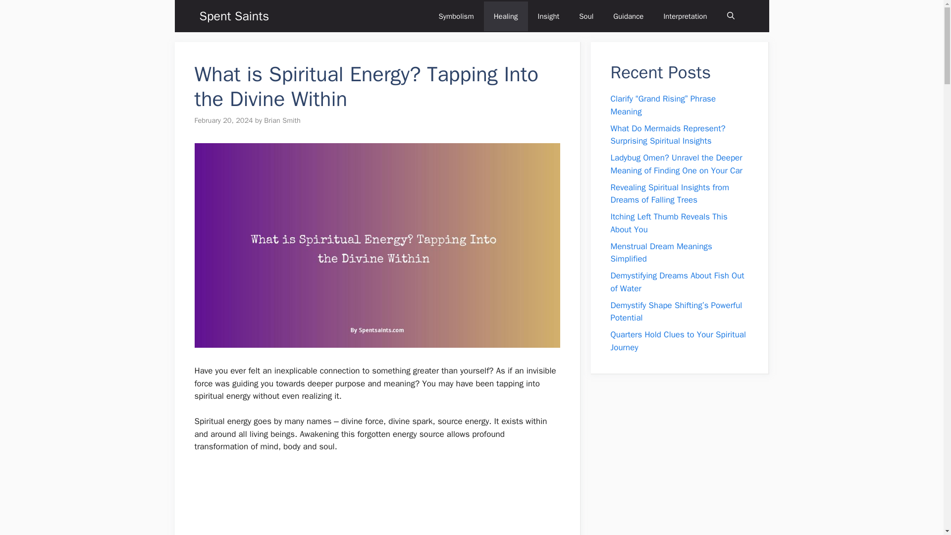 This screenshot has width=951, height=535. Describe the element at coordinates (549, 16) in the screenshot. I see `Insight` at that location.